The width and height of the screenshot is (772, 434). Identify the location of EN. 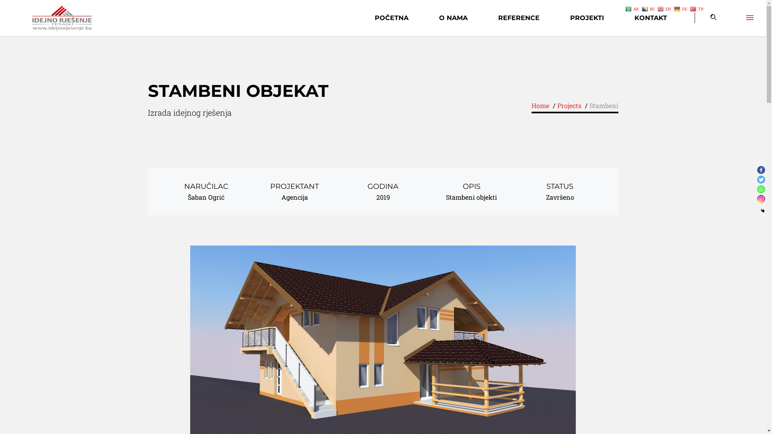
(665, 8).